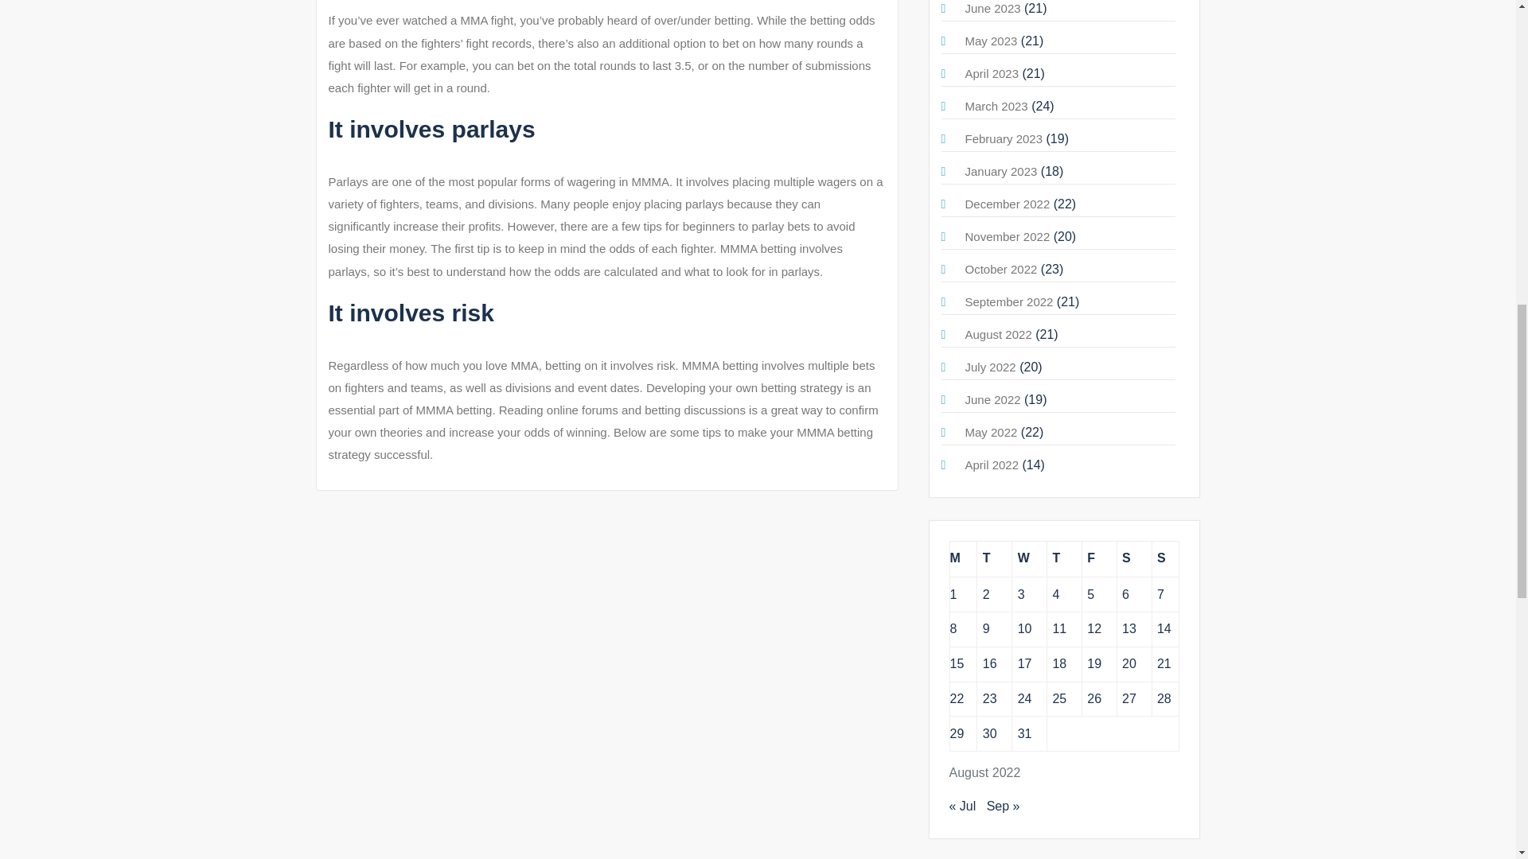 The width and height of the screenshot is (1528, 859). I want to click on August 2022, so click(998, 334).